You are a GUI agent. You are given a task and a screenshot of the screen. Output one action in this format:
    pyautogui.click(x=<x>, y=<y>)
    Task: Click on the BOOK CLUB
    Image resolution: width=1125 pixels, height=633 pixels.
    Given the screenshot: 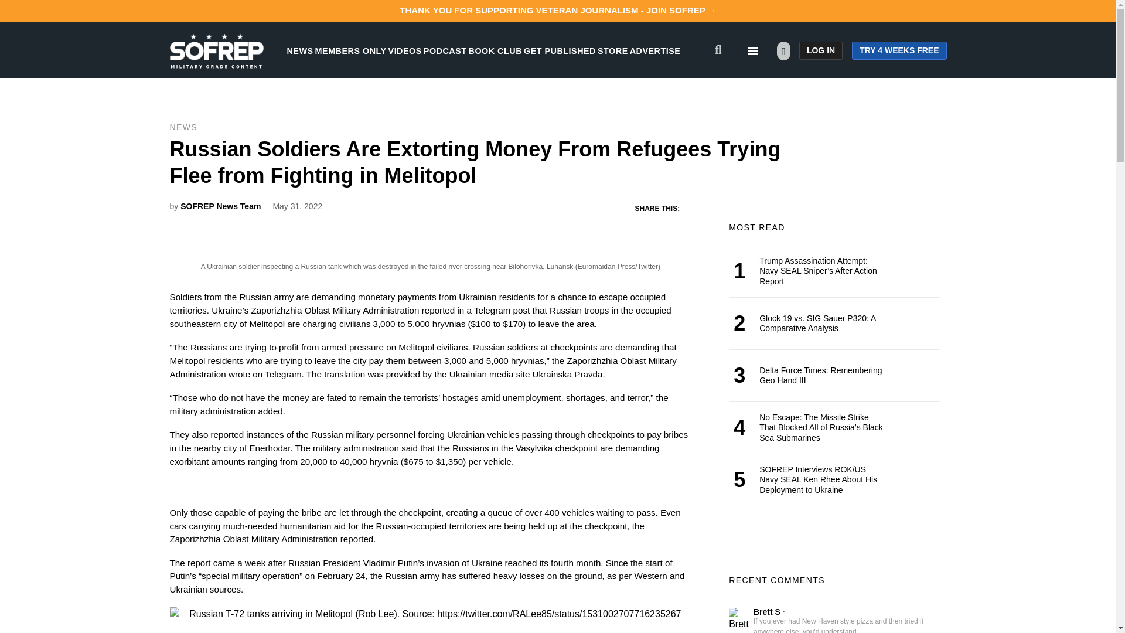 What is the action you would take?
    pyautogui.click(x=495, y=50)
    